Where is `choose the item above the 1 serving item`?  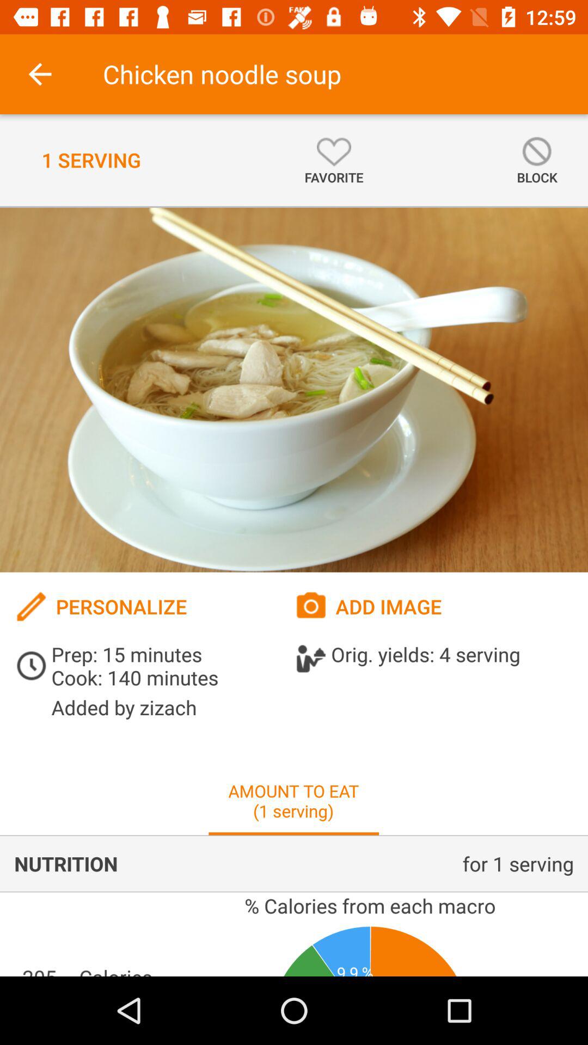
choose the item above the 1 serving item is located at coordinates (40, 74).